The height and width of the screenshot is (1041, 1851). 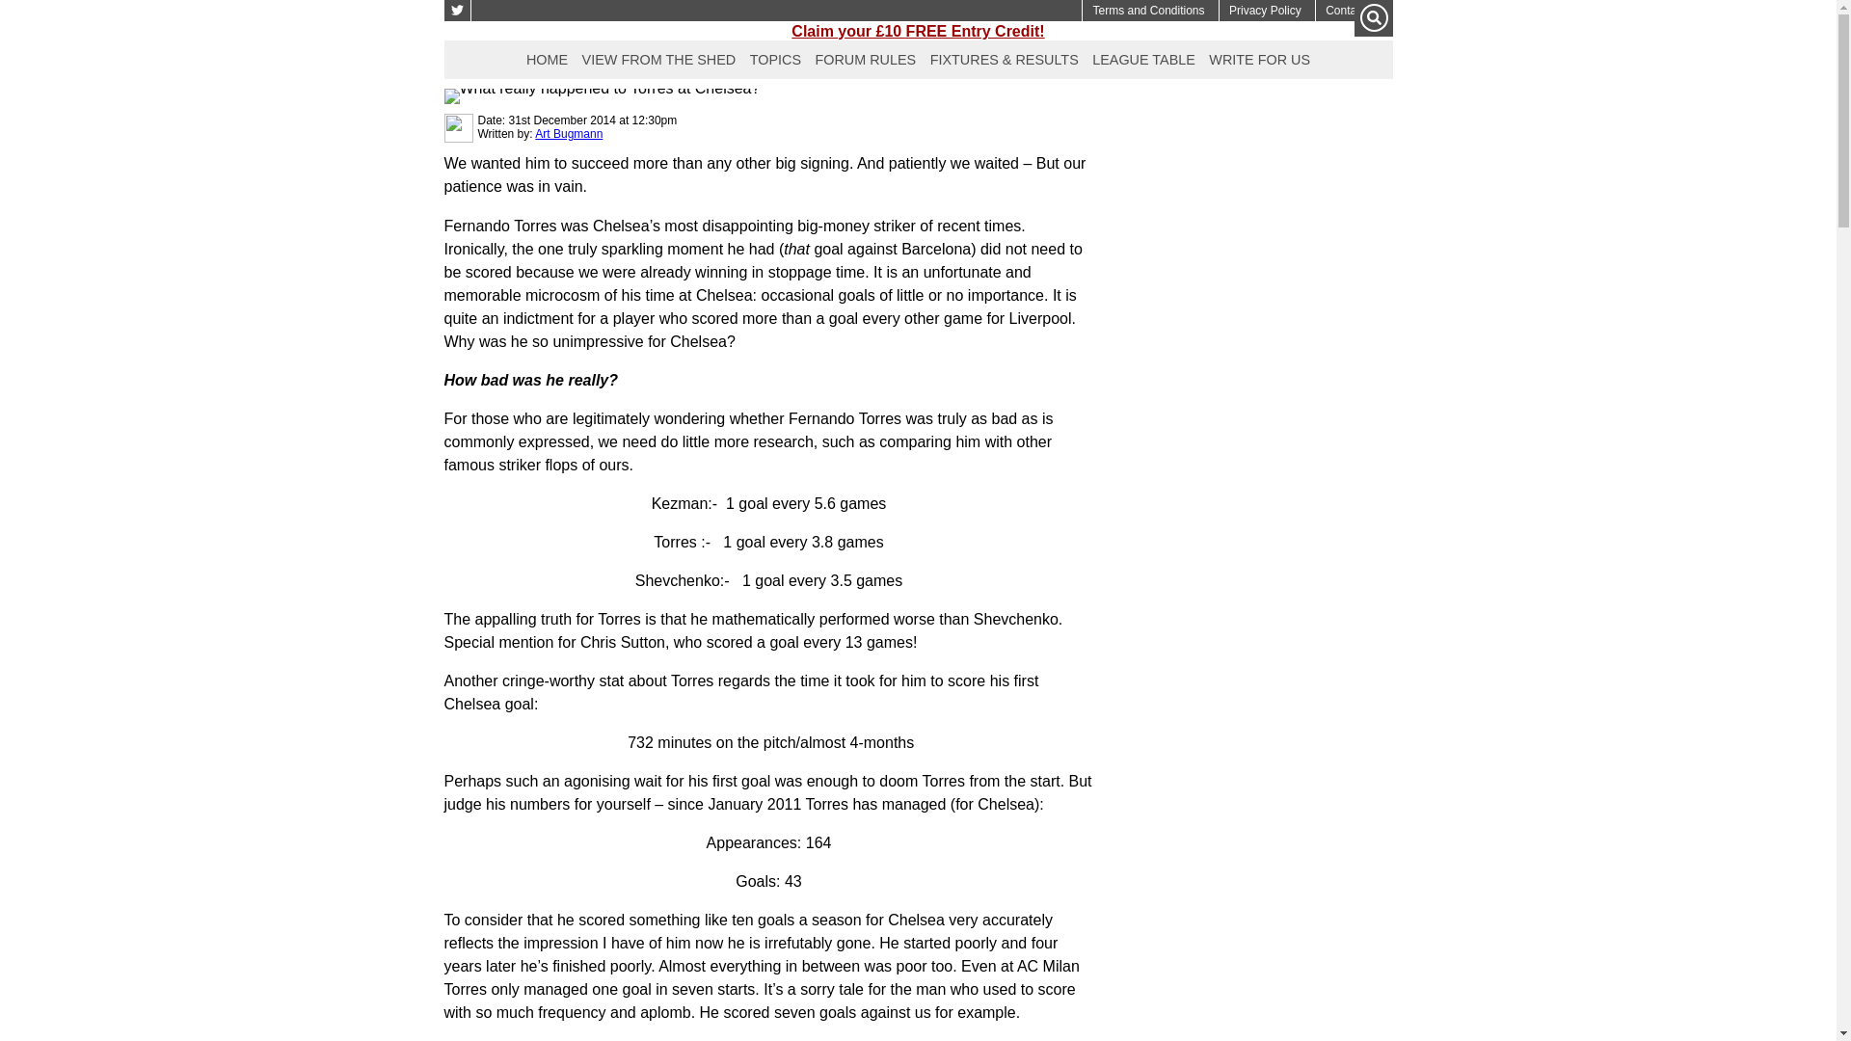 I want to click on Privacy Policy, so click(x=1265, y=11).